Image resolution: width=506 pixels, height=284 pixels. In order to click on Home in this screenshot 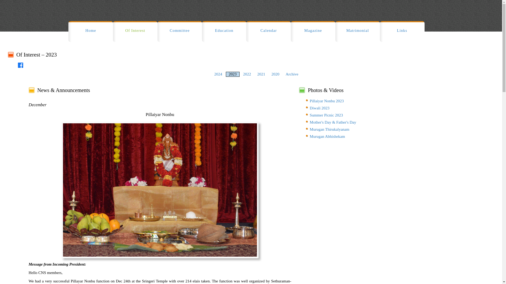, I will do `click(91, 31)`.